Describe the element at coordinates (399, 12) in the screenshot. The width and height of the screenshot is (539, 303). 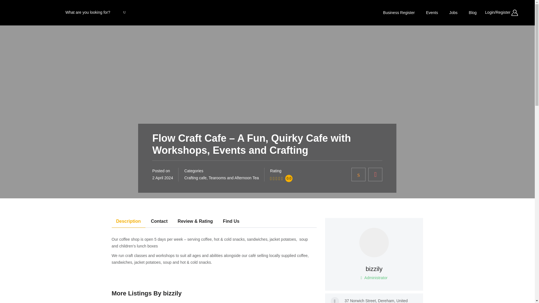
I see `Business Register` at that location.